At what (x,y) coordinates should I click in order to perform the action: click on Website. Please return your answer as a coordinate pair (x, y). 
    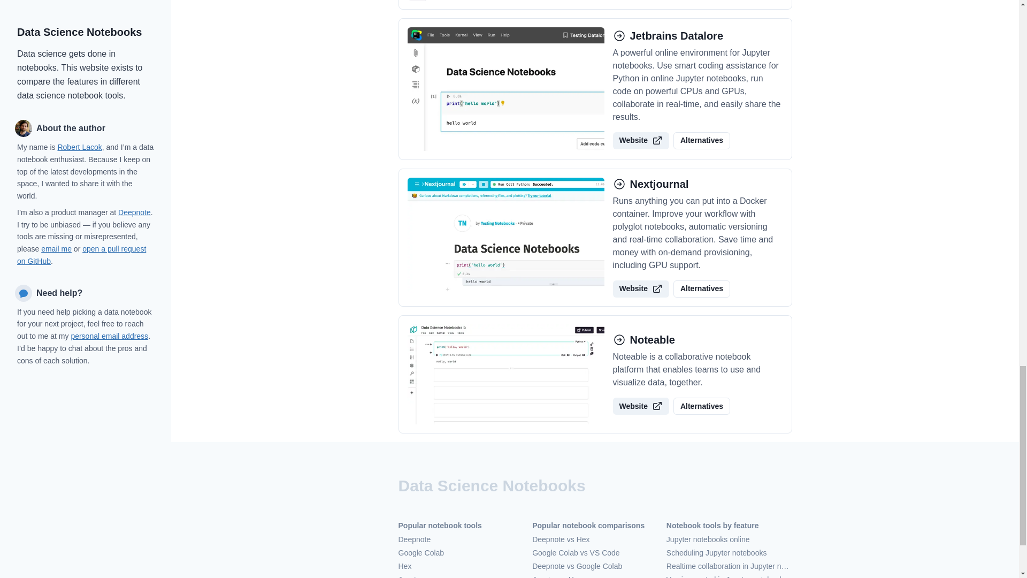
    Looking at the image, I should click on (641, 406).